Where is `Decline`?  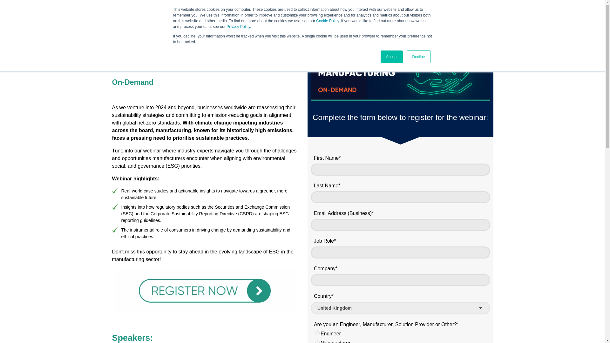
Decline is located at coordinates (418, 57).